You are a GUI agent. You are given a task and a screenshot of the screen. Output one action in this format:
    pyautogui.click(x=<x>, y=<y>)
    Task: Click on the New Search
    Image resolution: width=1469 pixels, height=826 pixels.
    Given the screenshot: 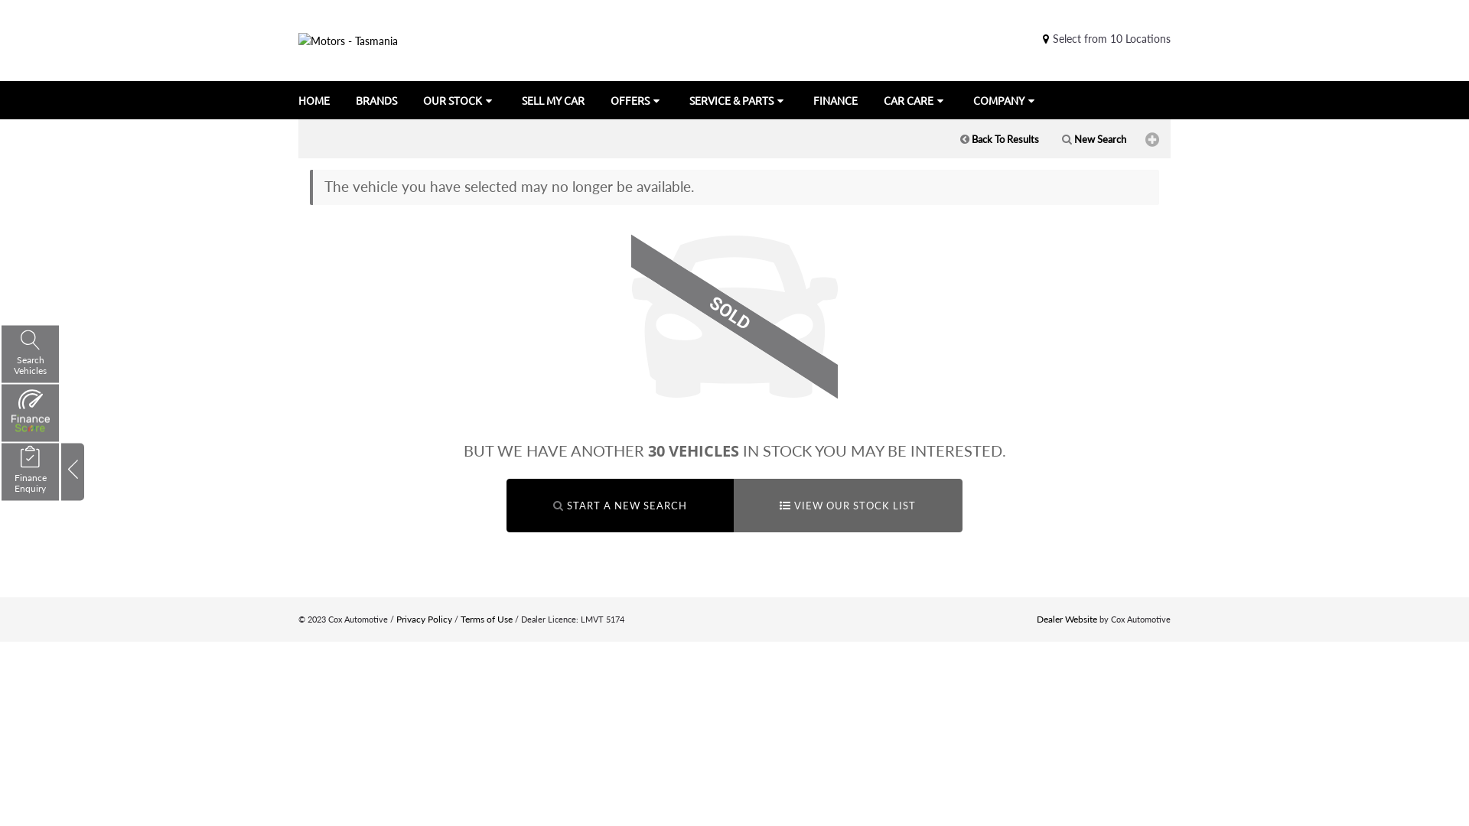 What is the action you would take?
    pyautogui.click(x=1094, y=139)
    